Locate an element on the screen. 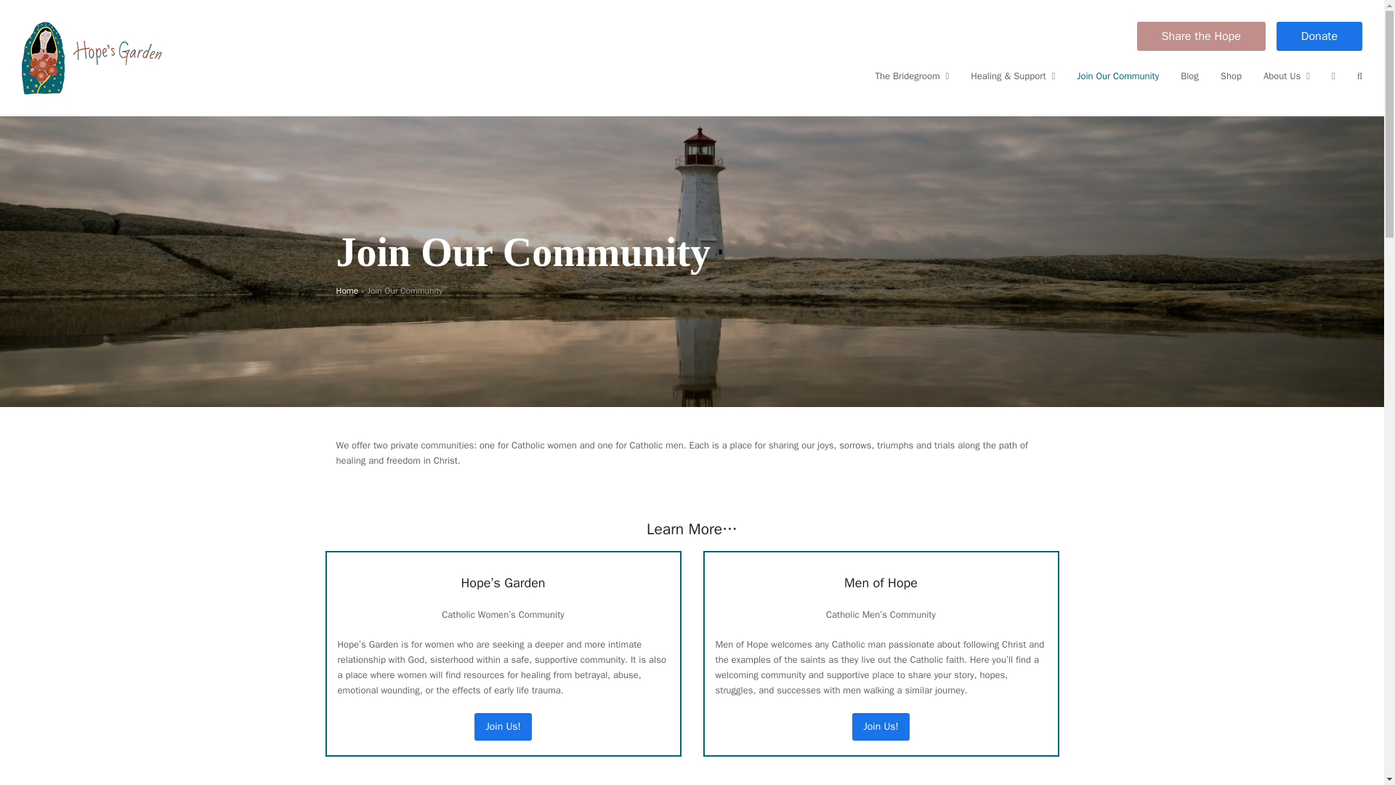  About Us is located at coordinates (1287, 76).